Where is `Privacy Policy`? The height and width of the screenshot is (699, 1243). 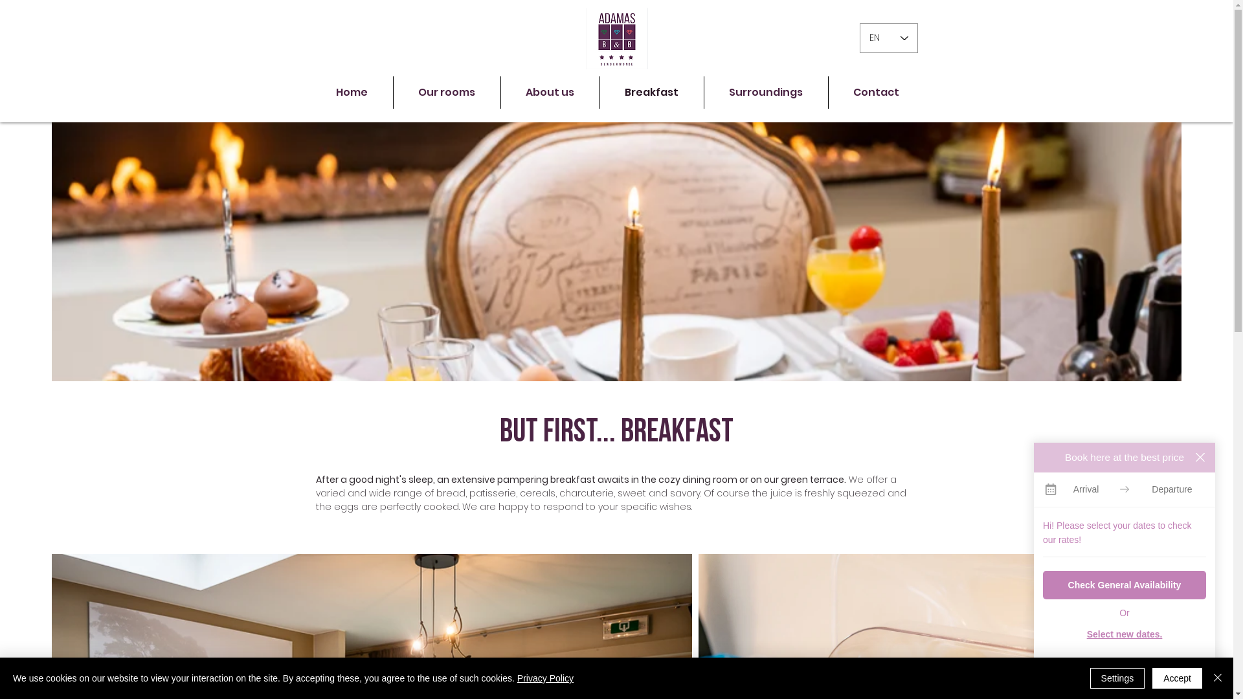
Privacy Policy is located at coordinates (545, 678).